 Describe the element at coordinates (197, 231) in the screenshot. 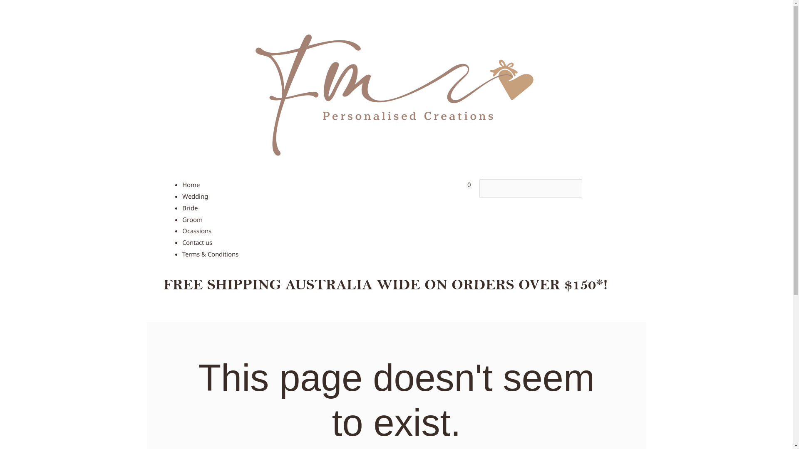

I see `Ocassions` at that location.